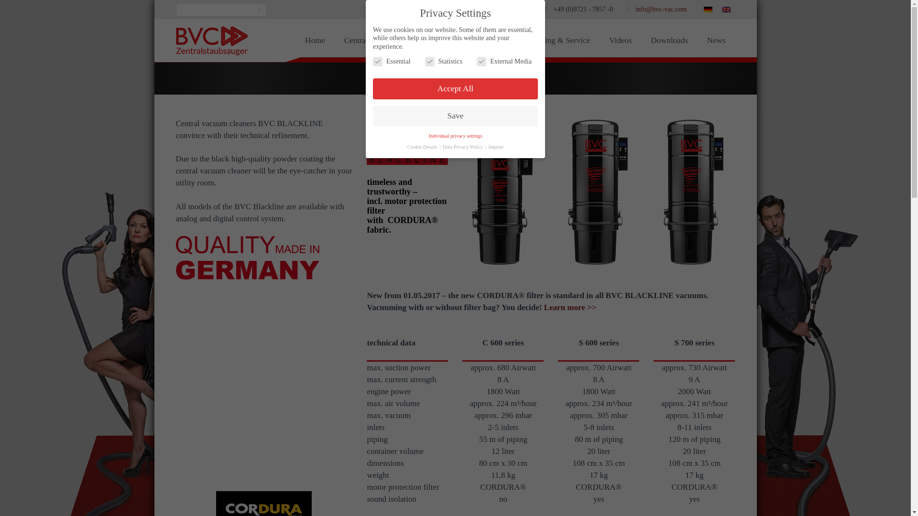  What do you see at coordinates (726, 10) in the screenshot?
I see `English` at bounding box center [726, 10].